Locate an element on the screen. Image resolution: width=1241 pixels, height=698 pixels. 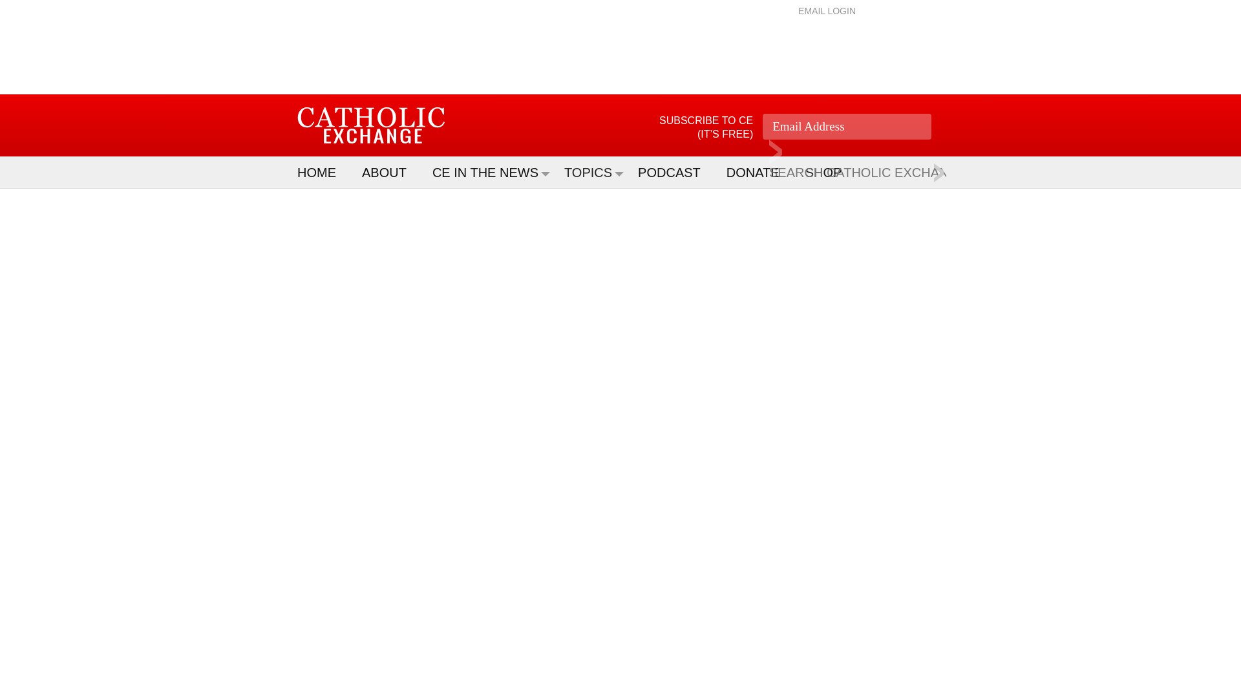
PODCAST is located at coordinates (675, 172).